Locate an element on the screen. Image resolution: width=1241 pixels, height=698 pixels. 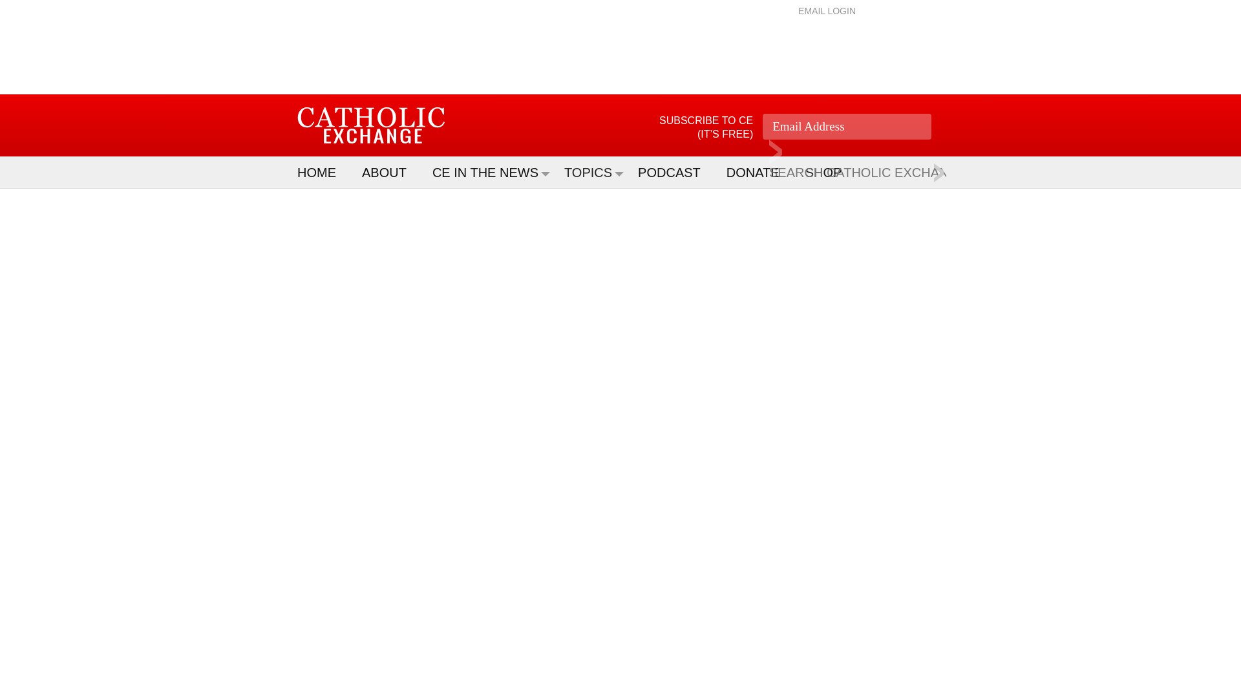
PODCAST is located at coordinates (675, 172).